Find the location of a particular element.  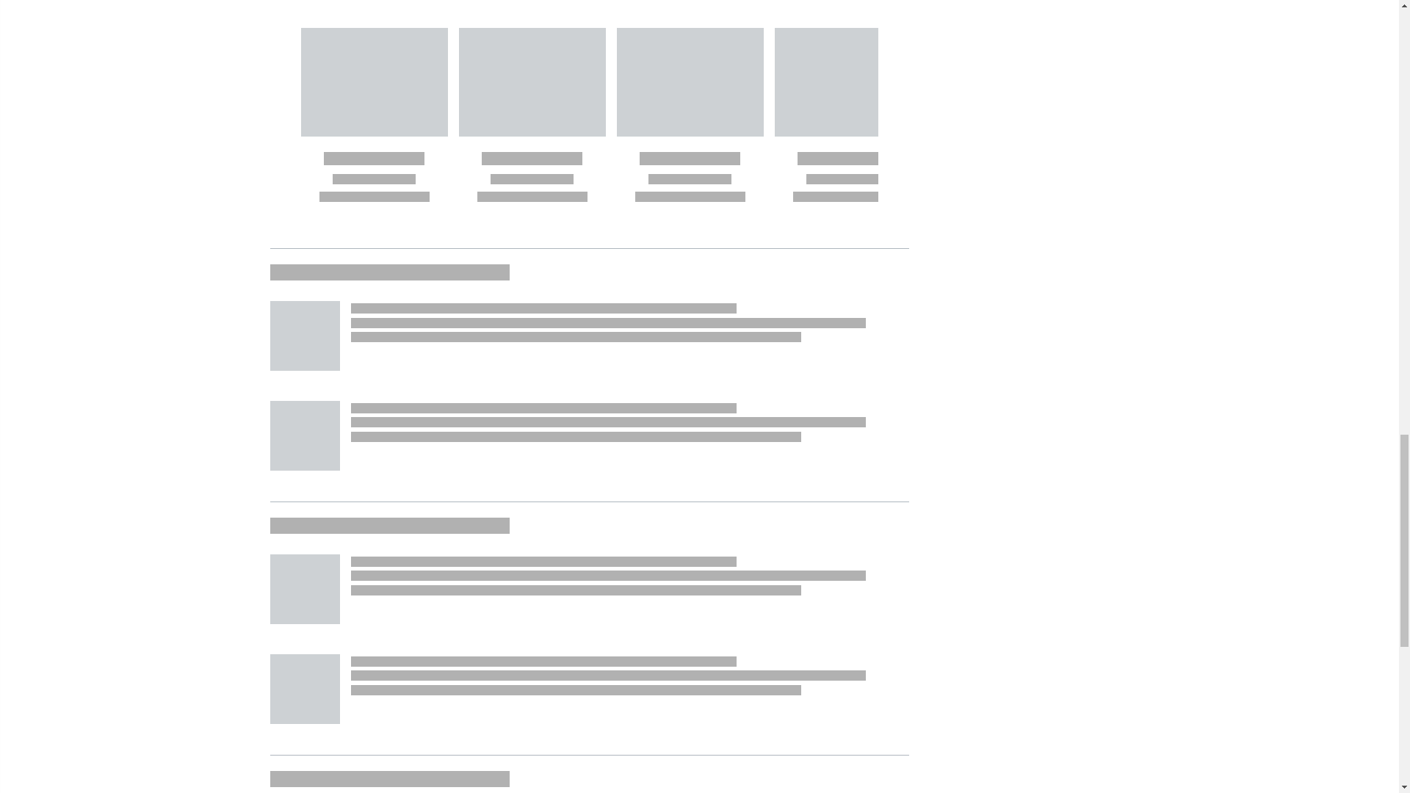

Placeholder is located at coordinates (305, 336).